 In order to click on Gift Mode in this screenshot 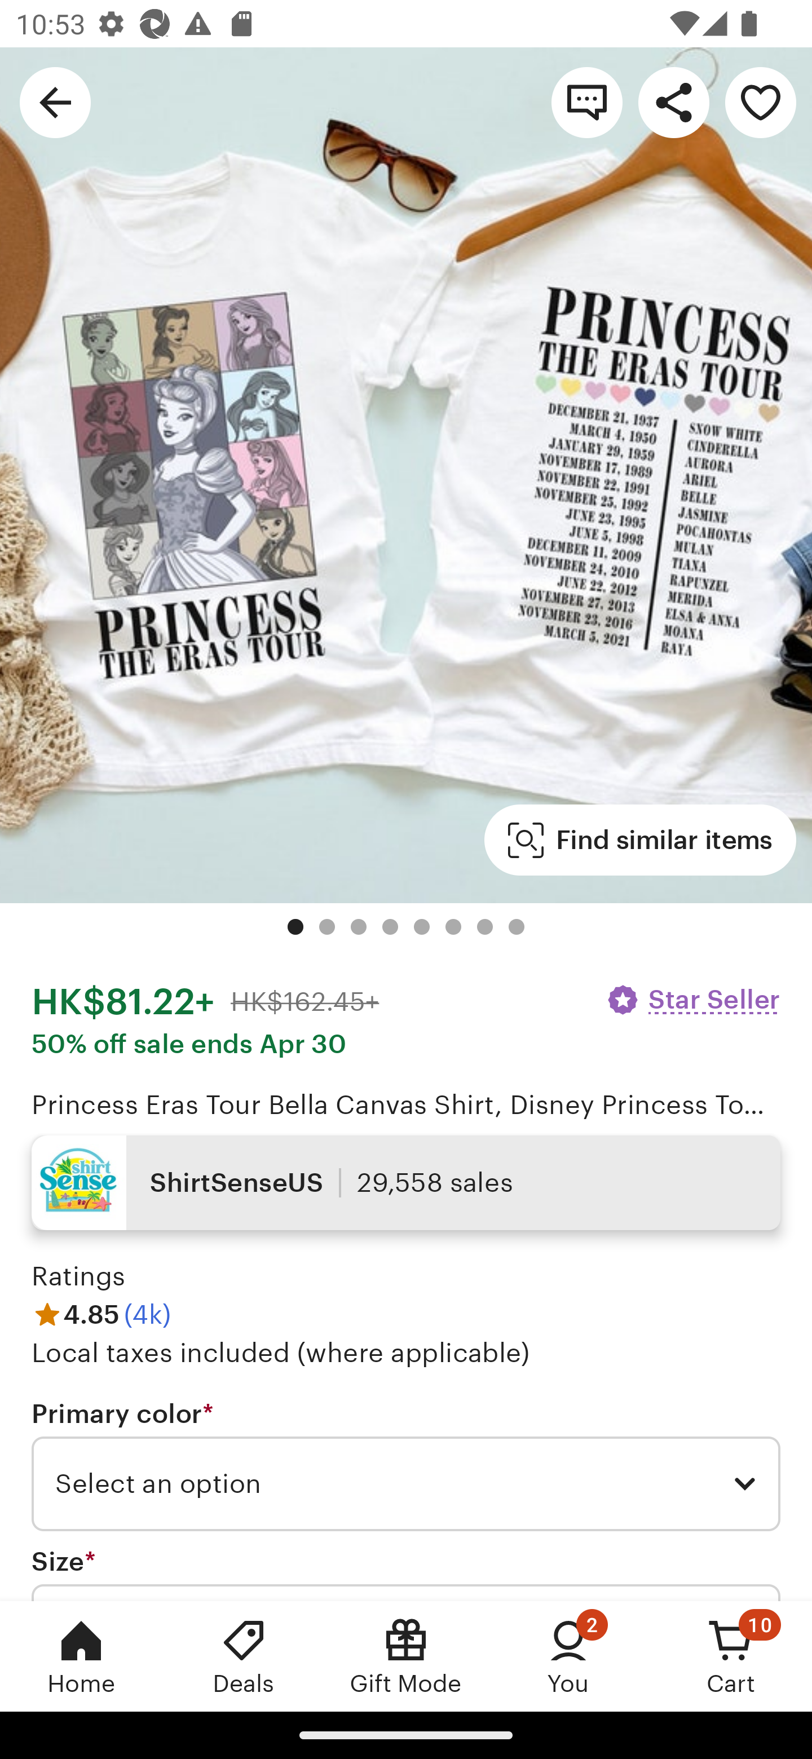, I will do `click(406, 1656)`.